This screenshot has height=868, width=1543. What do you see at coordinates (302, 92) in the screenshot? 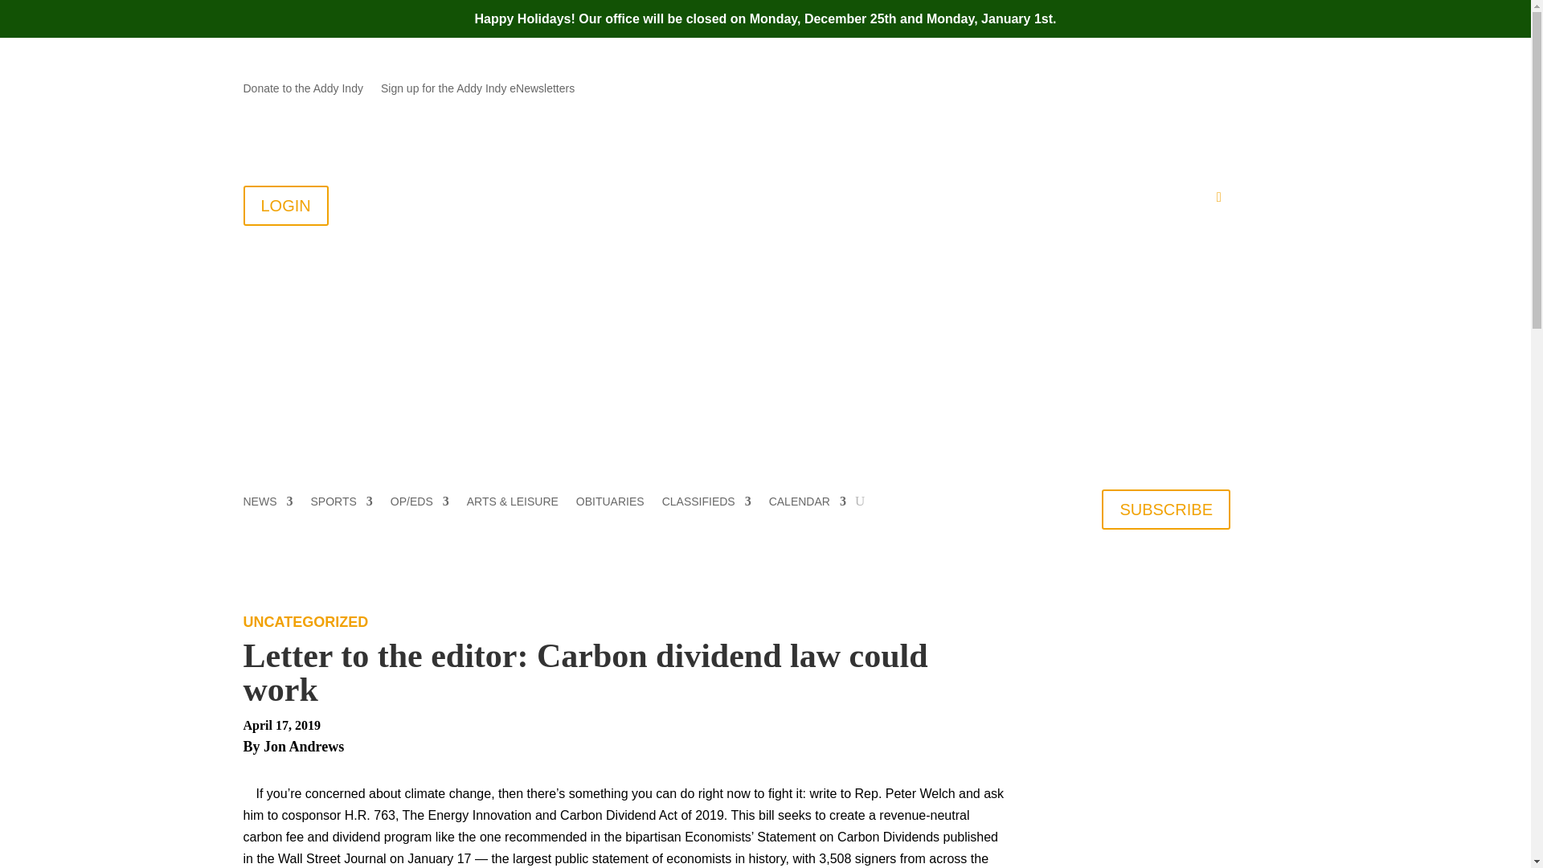
I see `Donate to the Addy Indy` at bounding box center [302, 92].